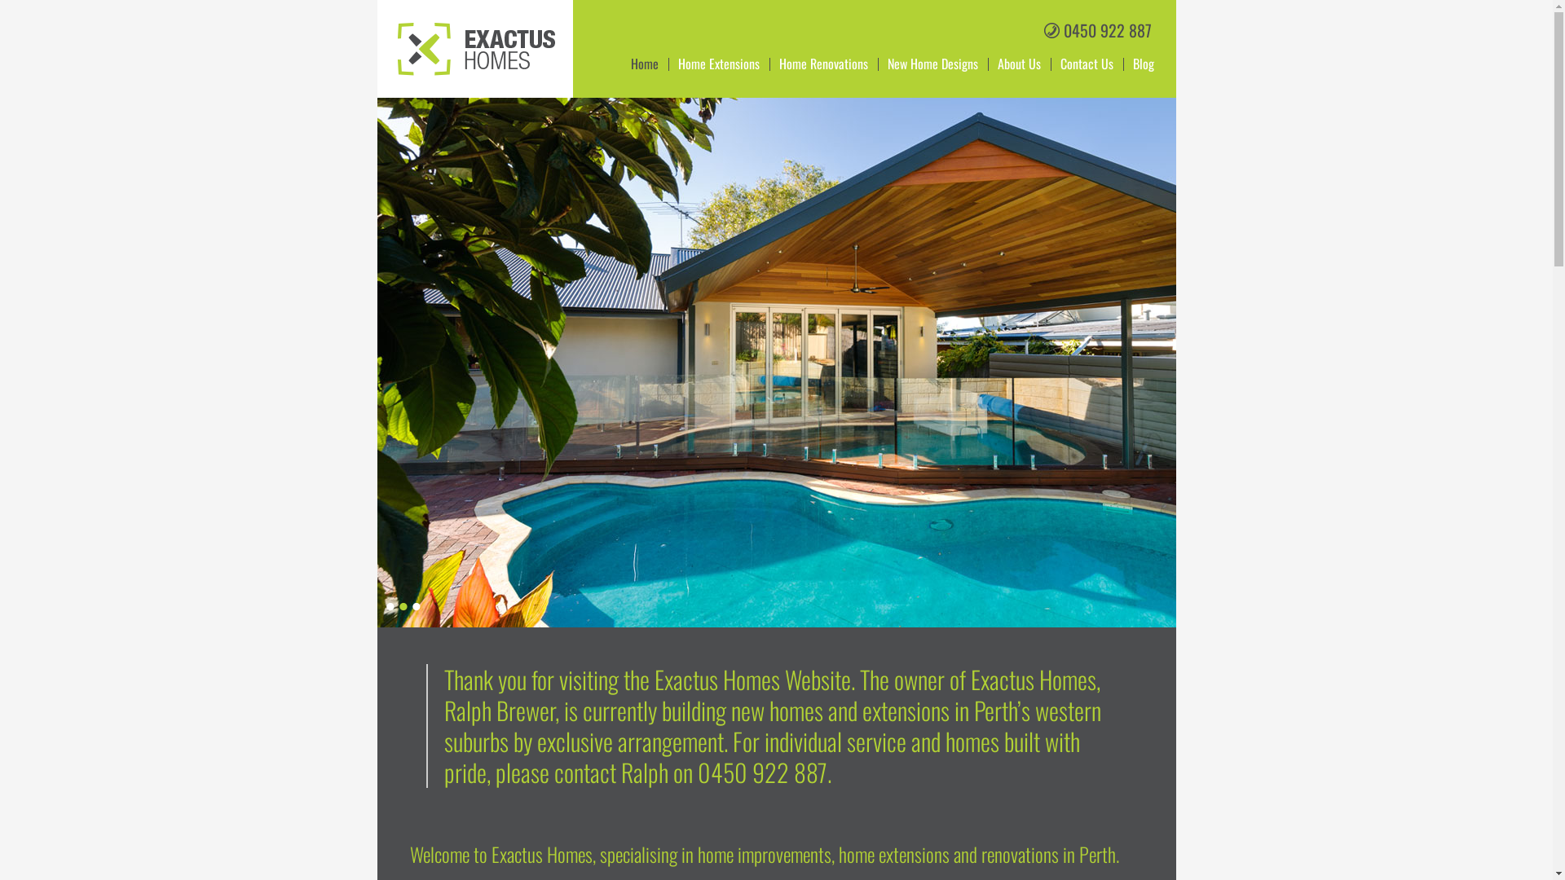 This screenshot has height=880, width=1565. What do you see at coordinates (403, 606) in the screenshot?
I see `2` at bounding box center [403, 606].